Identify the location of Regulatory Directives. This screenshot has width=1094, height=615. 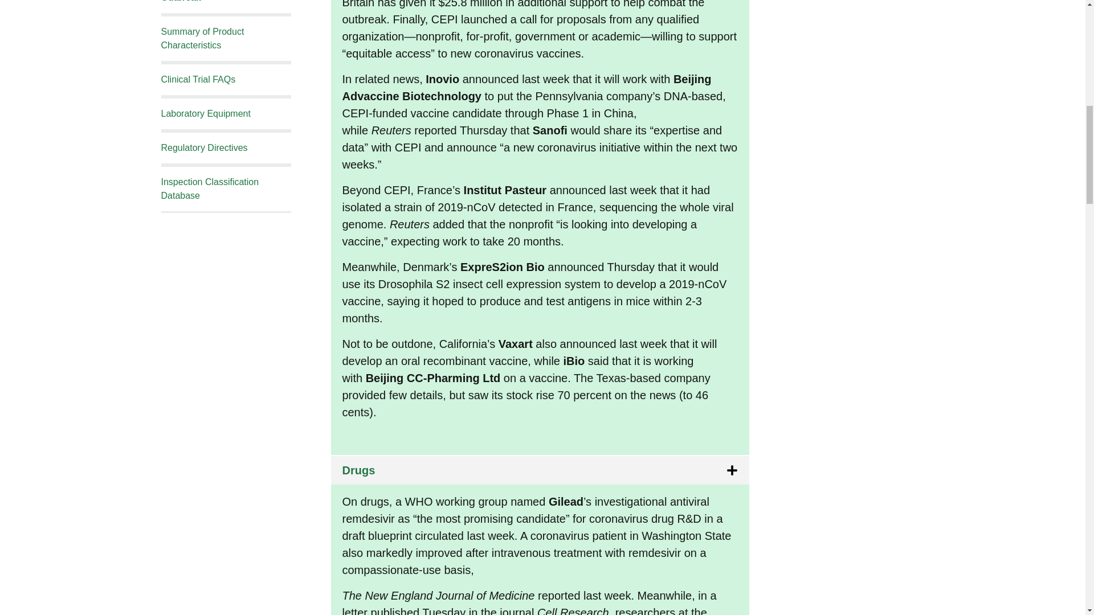
(204, 147).